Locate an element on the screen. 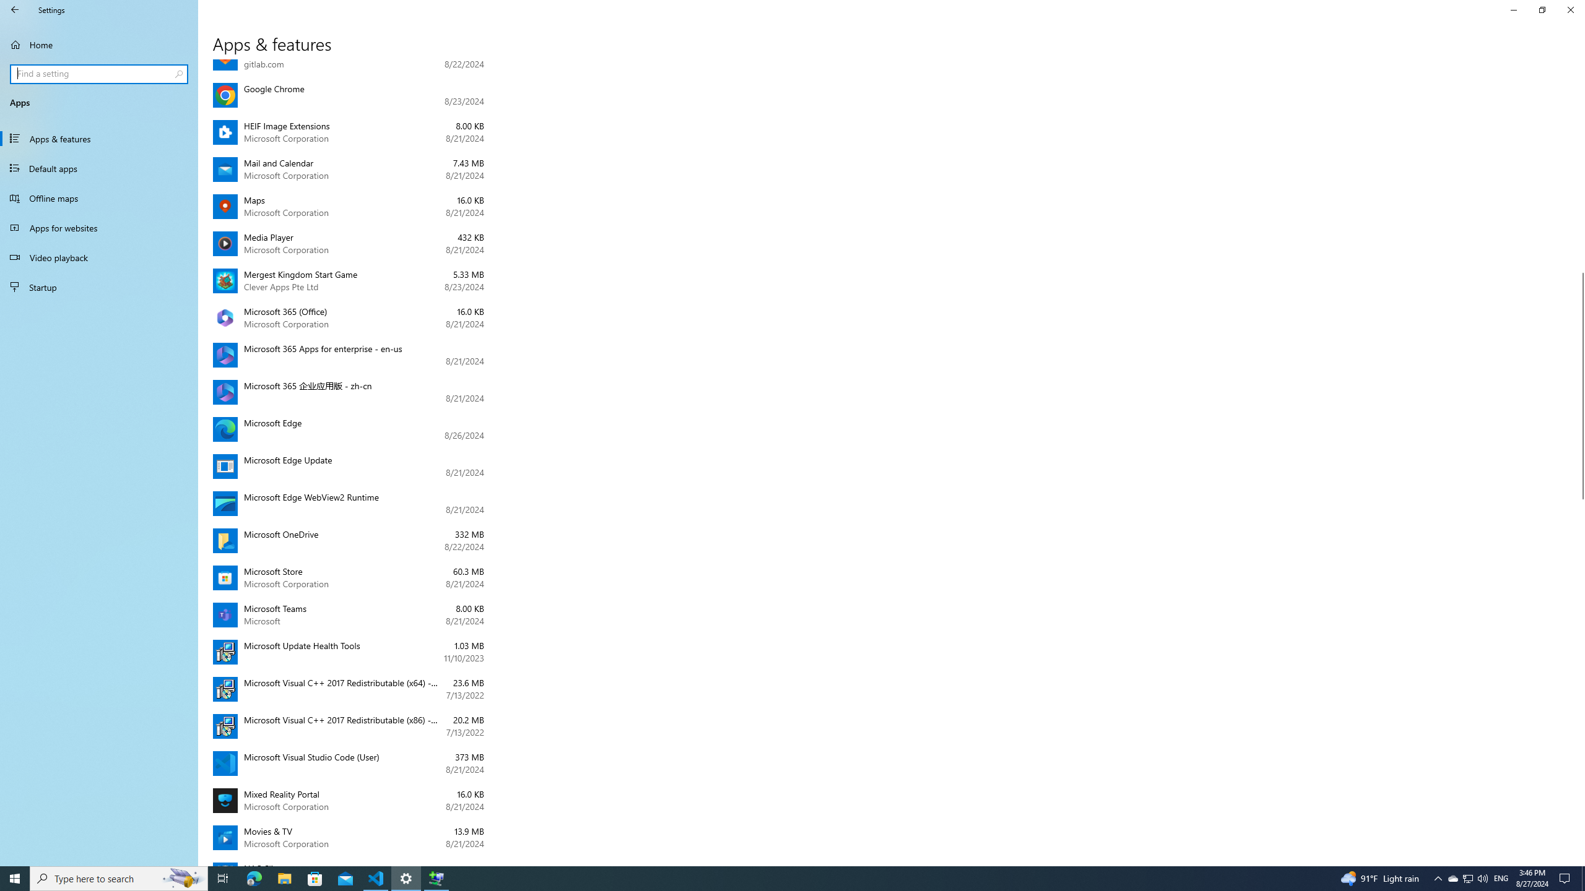 The image size is (1585, 891). Vertical Small Increase is located at coordinates (1580, 861).